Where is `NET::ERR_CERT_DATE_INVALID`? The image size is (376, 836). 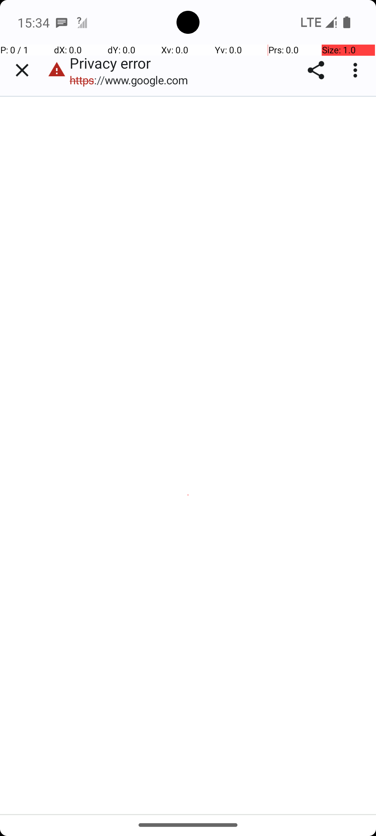
NET::ERR_CERT_DATE_INVALID is located at coordinates (189, 403).